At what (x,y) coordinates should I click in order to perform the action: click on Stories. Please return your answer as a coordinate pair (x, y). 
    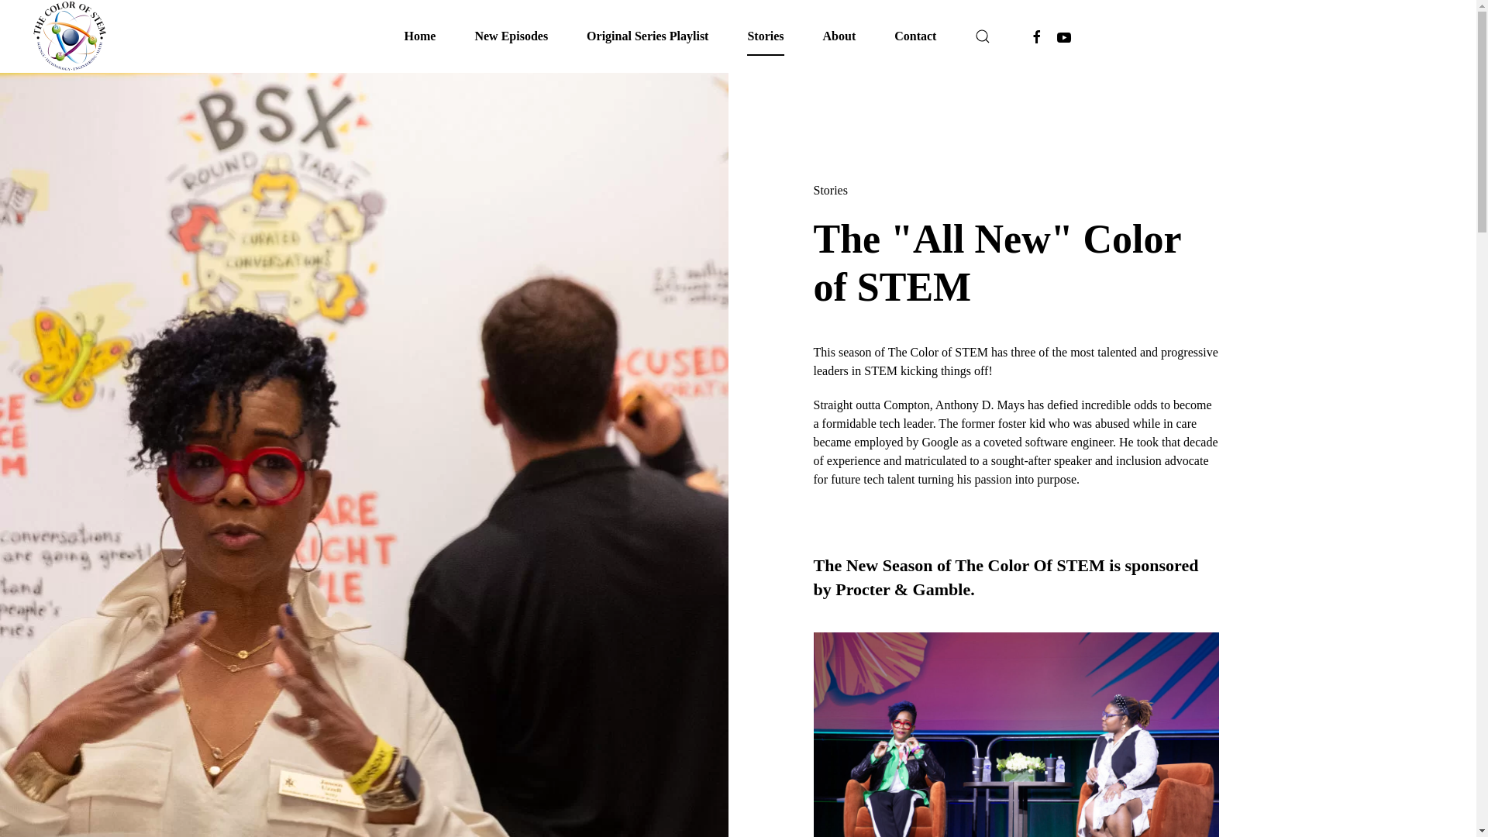
    Looking at the image, I should click on (831, 189).